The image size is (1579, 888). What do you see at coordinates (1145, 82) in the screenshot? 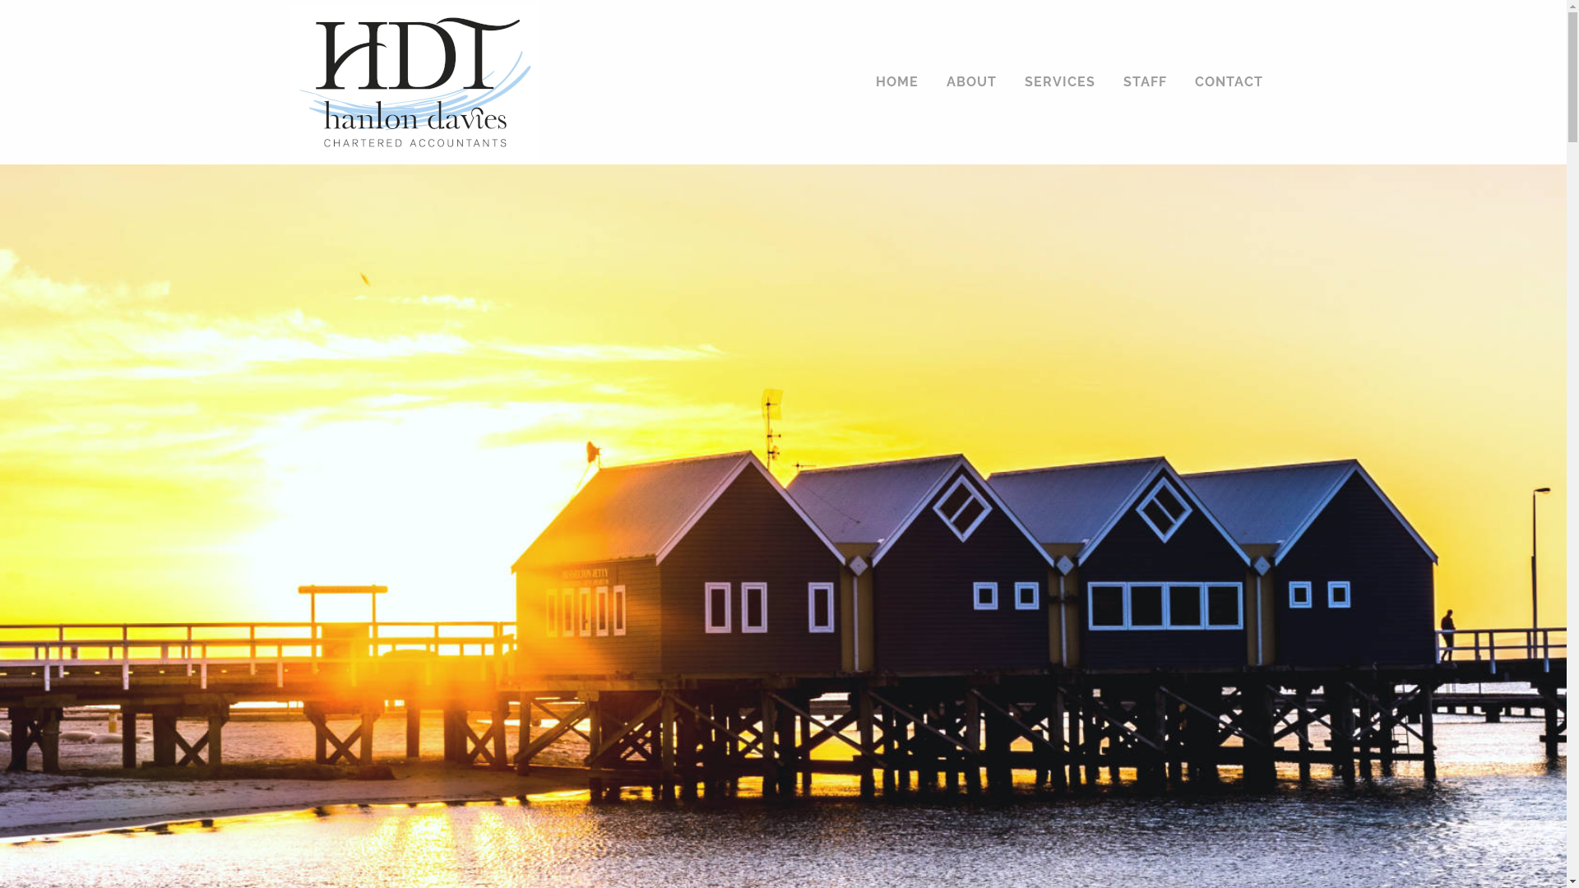
I see `STAFF` at bounding box center [1145, 82].